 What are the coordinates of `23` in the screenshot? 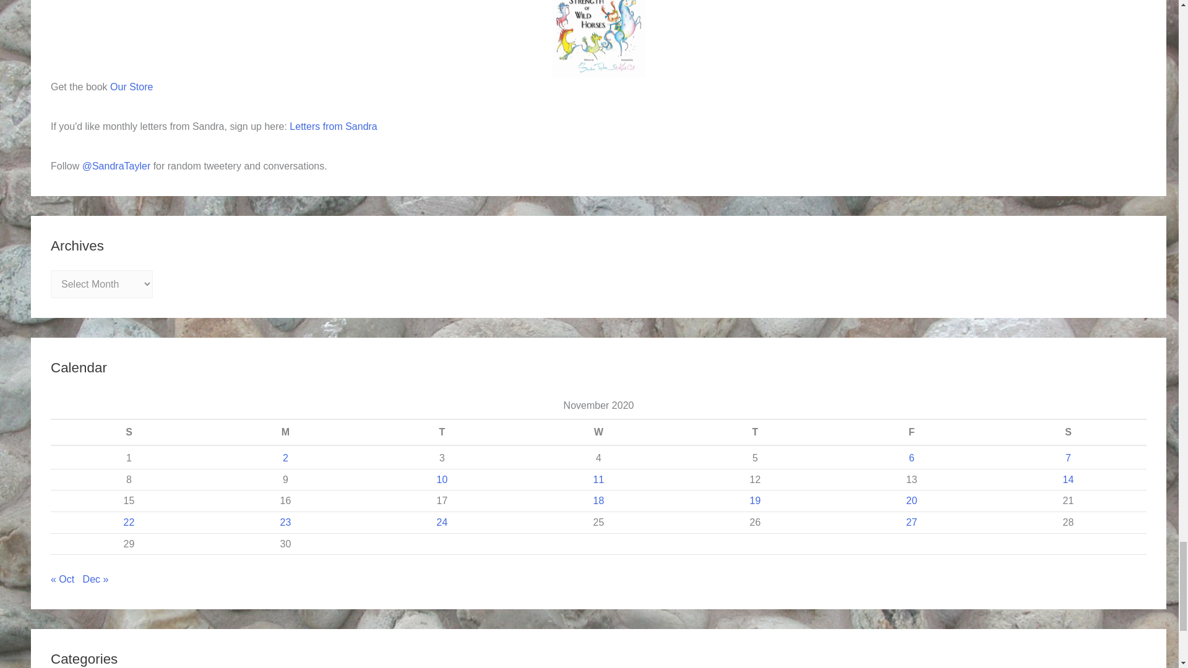 It's located at (286, 522).